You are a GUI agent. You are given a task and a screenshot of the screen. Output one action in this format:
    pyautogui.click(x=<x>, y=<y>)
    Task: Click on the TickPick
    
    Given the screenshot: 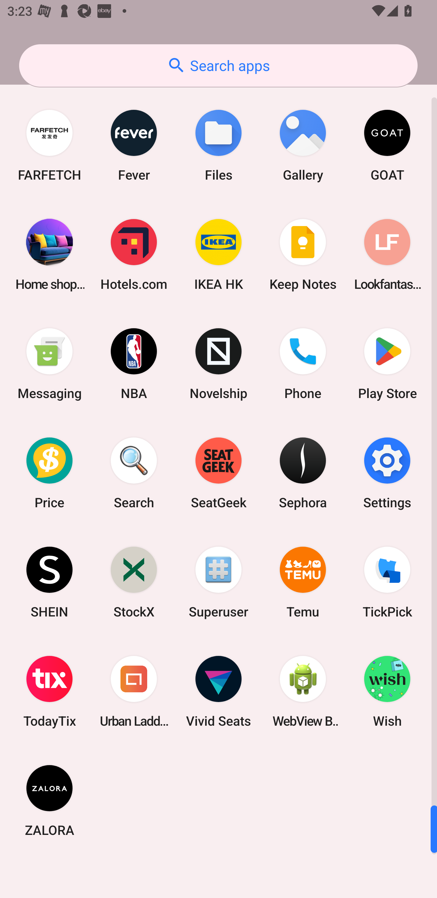 What is the action you would take?
    pyautogui.click(x=387, y=582)
    